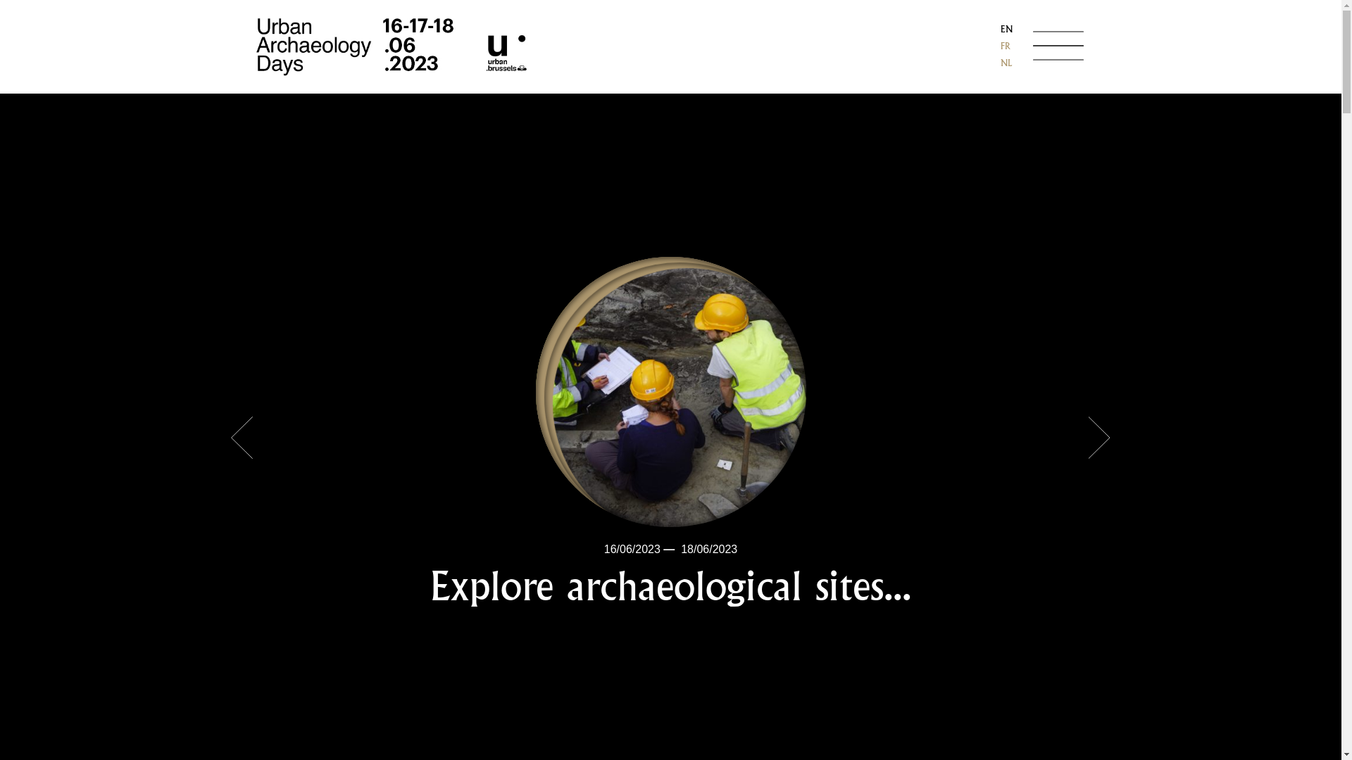 The height and width of the screenshot is (760, 1352). Describe the element at coordinates (1006, 47) in the screenshot. I see `FR` at that location.